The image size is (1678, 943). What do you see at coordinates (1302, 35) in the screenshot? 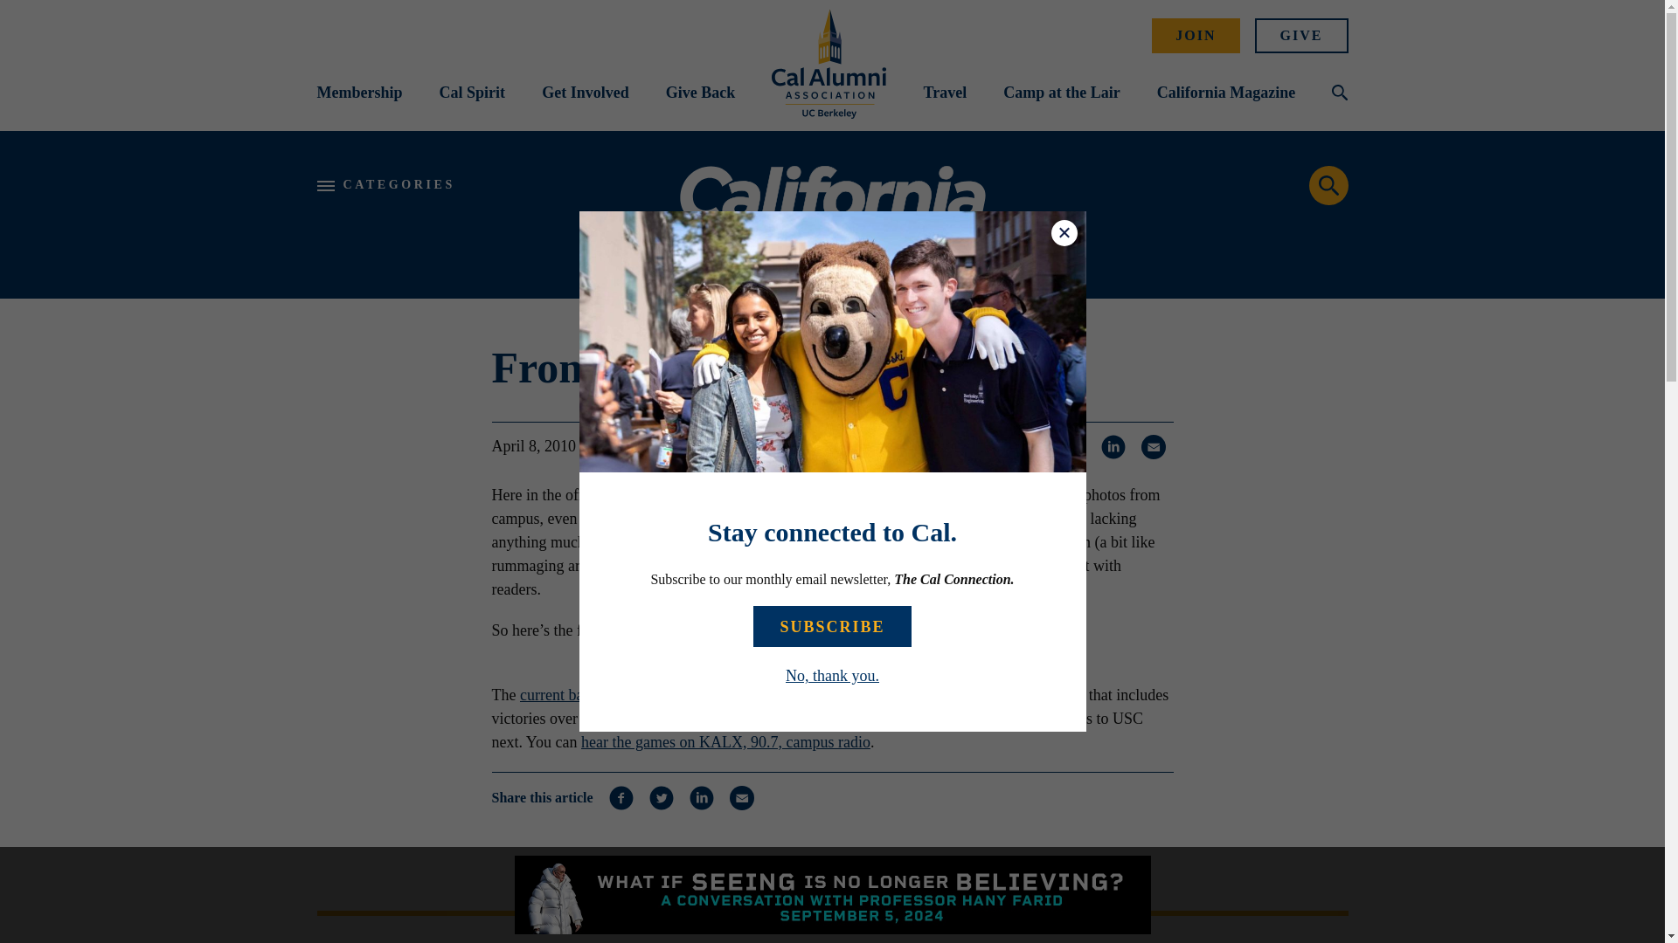
I see `GIVE` at bounding box center [1302, 35].